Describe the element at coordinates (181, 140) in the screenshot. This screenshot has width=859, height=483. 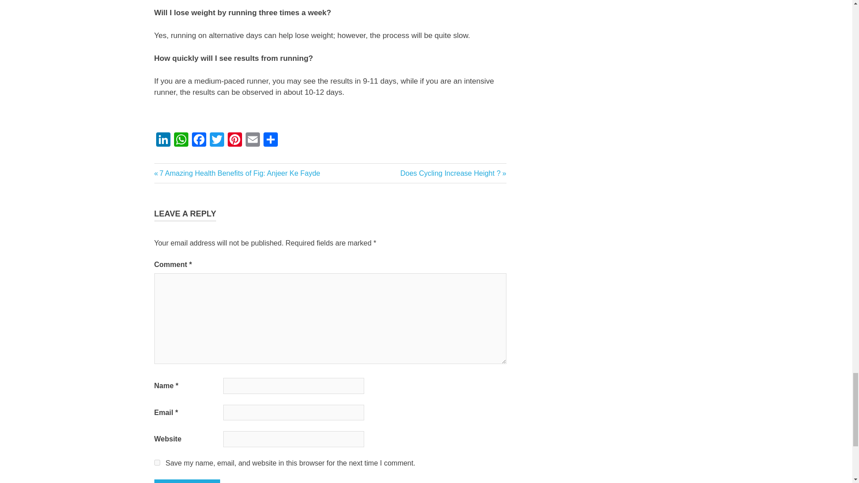
I see `WhatsApp` at that location.